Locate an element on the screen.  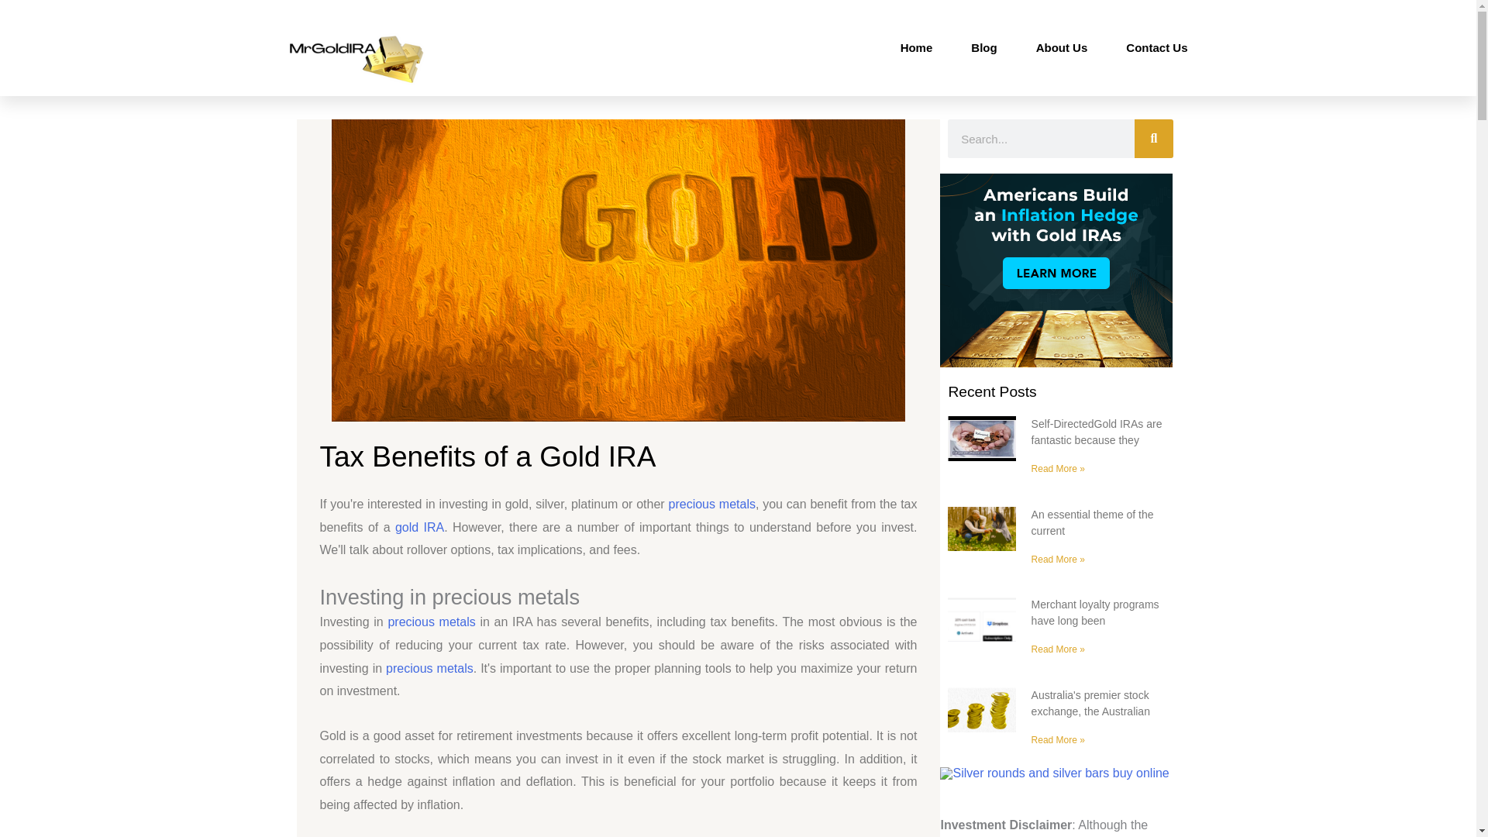
precious metals is located at coordinates (431, 622).